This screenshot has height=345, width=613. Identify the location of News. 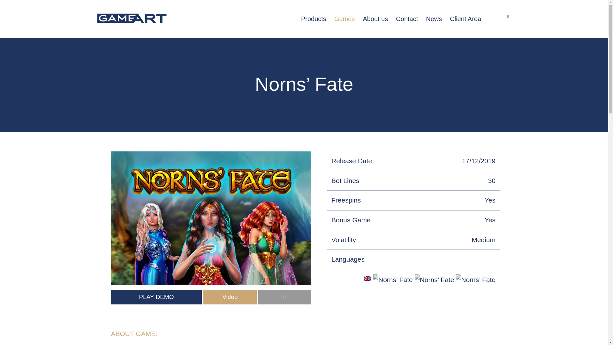
(434, 19).